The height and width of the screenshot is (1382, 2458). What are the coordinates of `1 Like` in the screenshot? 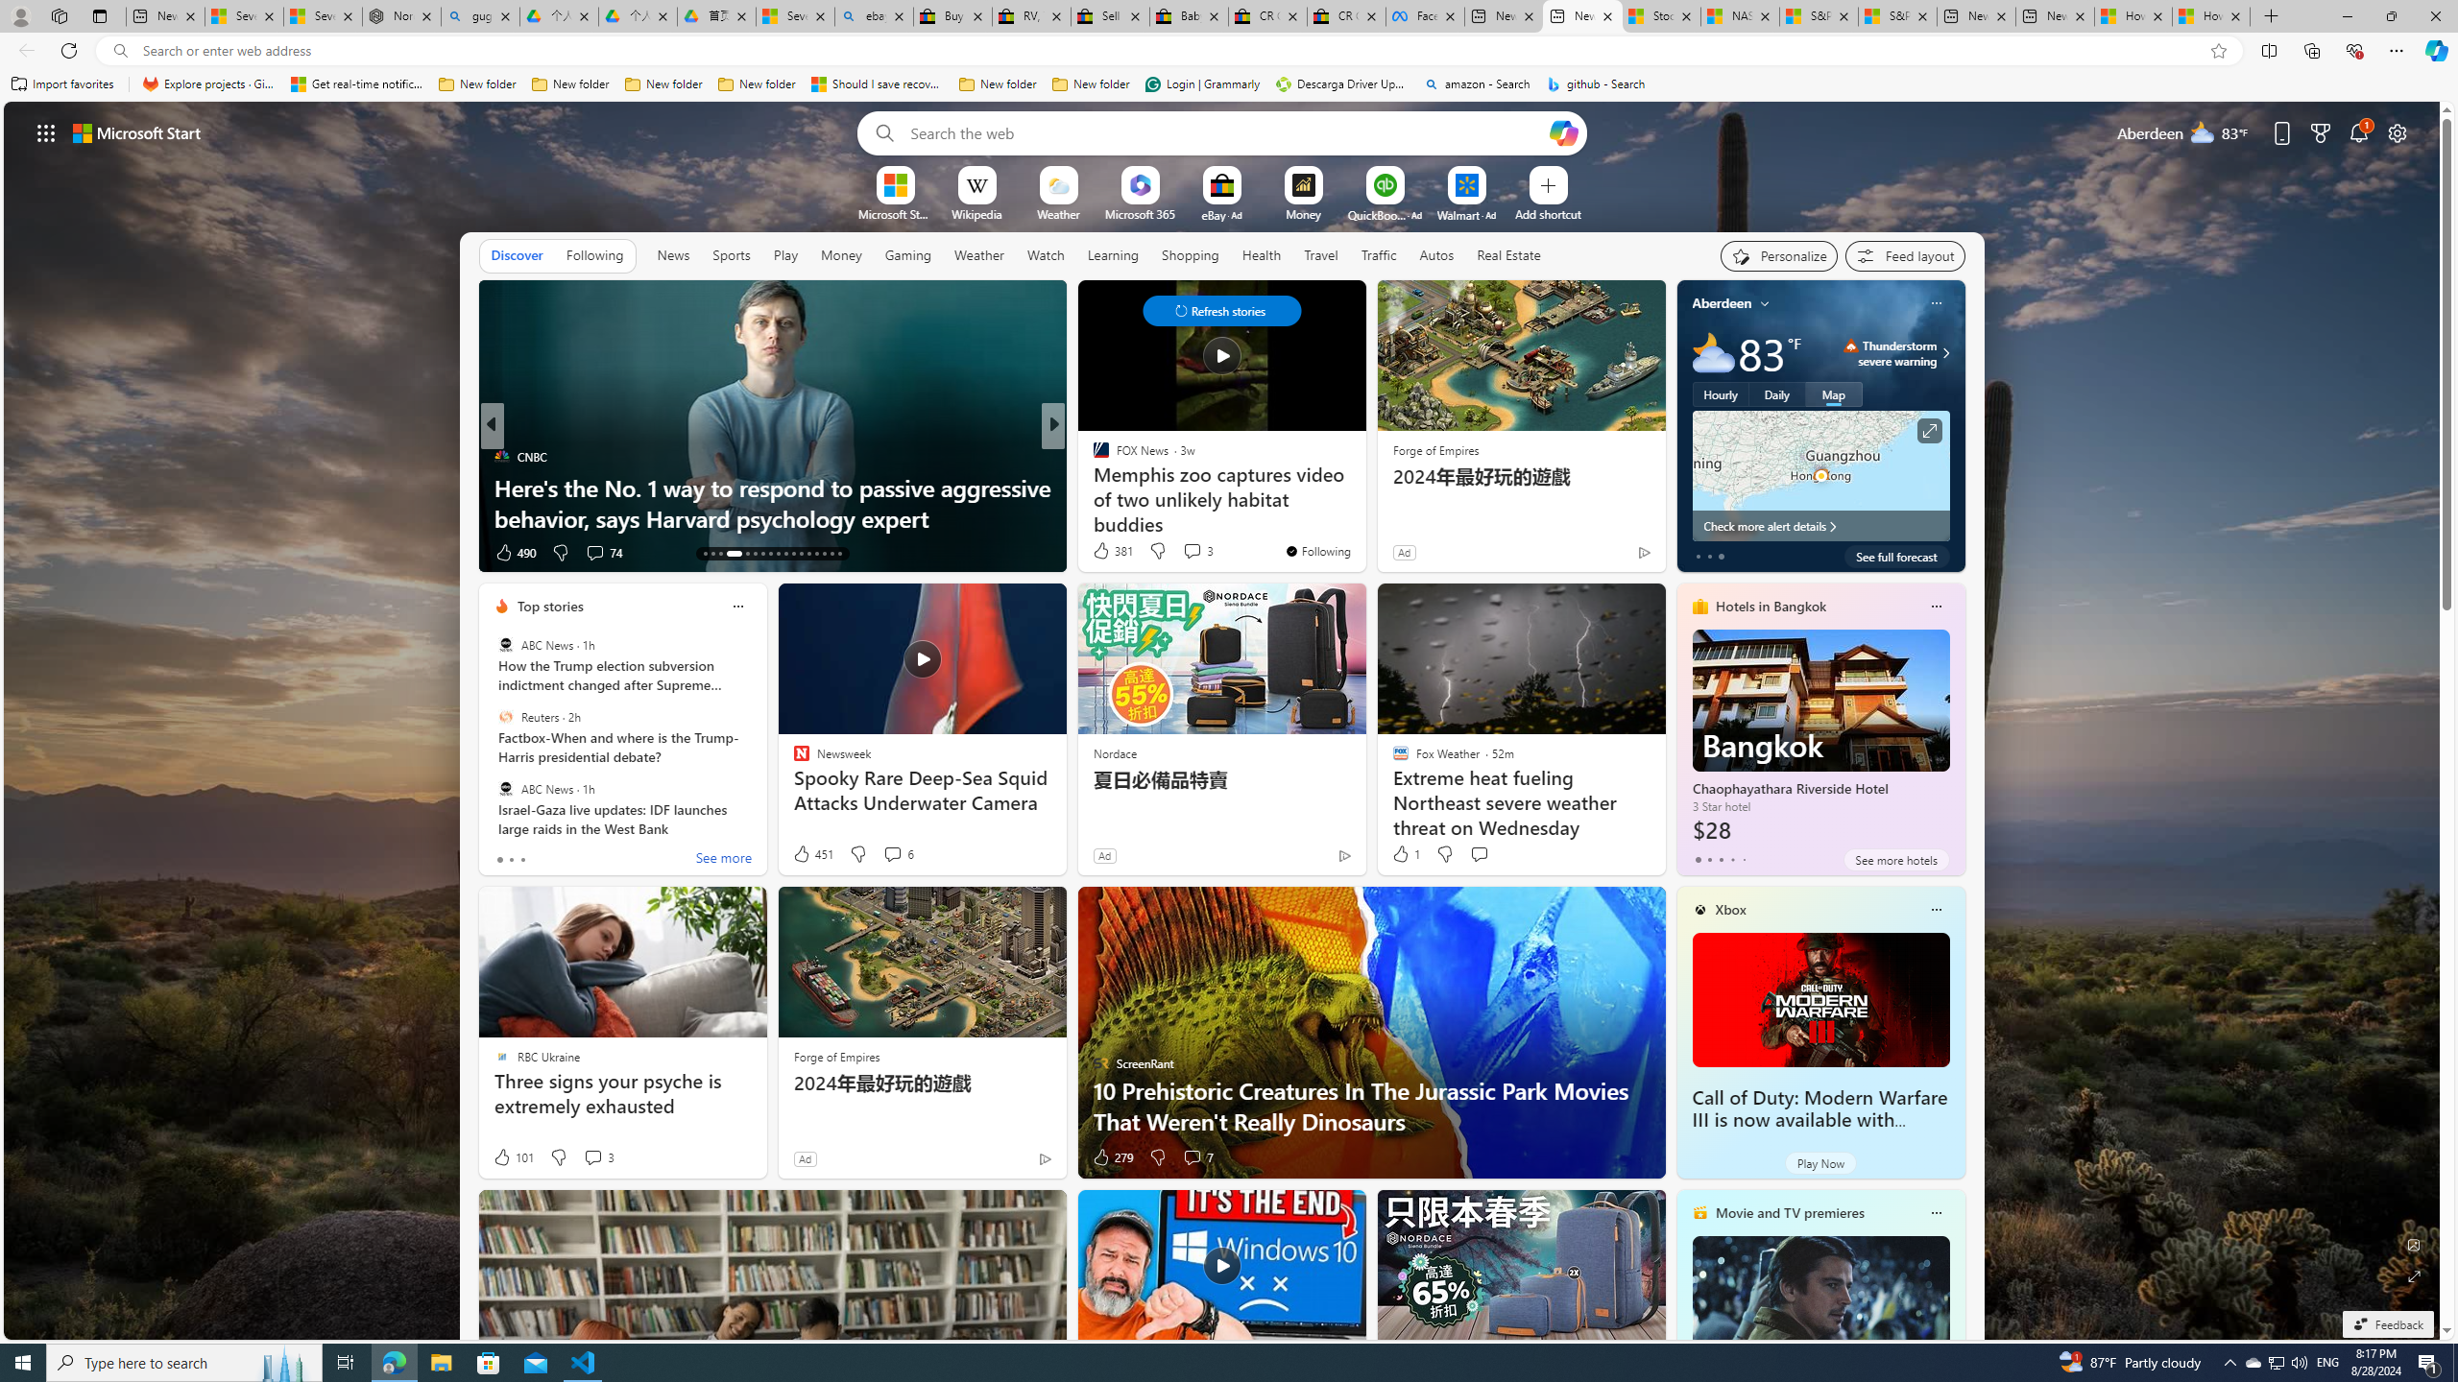 It's located at (1404, 854).